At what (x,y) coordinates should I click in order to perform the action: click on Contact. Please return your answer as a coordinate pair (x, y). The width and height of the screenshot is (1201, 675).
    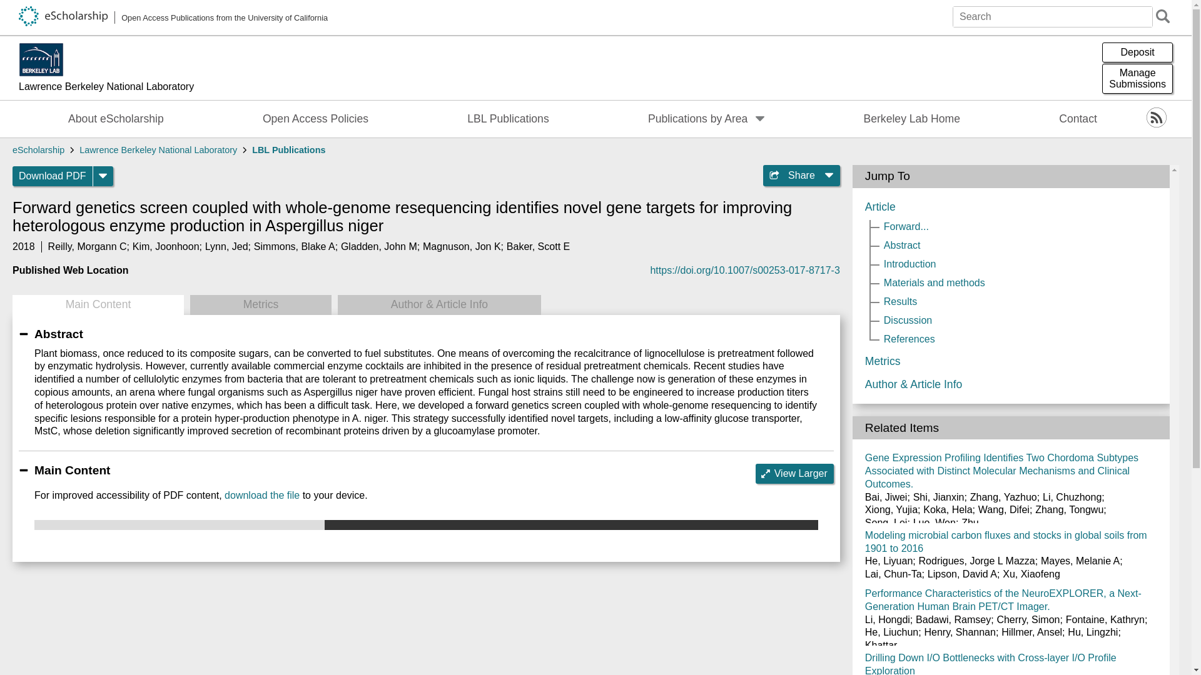
    Looking at the image, I should click on (1078, 119).